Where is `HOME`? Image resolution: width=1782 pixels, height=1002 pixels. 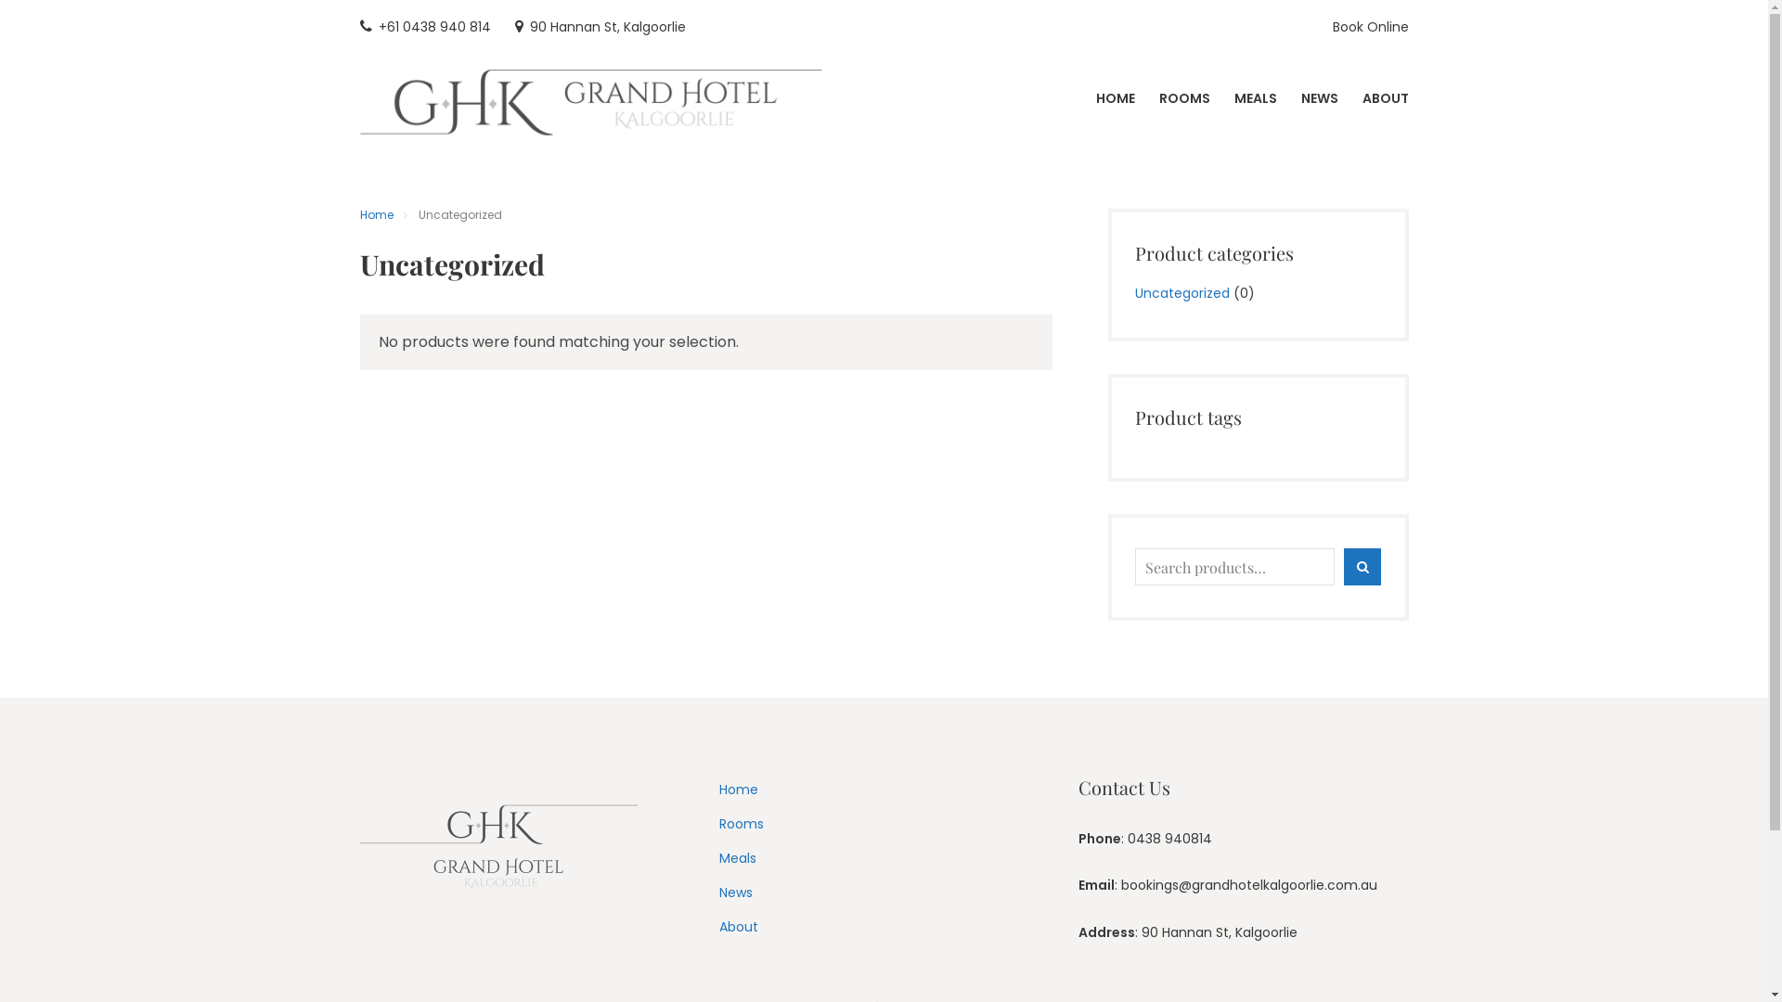
HOME is located at coordinates (1115, 98).